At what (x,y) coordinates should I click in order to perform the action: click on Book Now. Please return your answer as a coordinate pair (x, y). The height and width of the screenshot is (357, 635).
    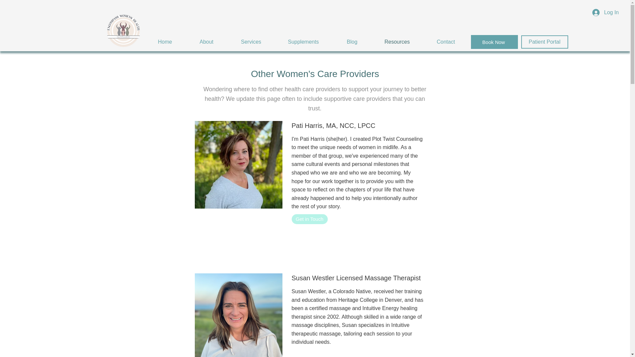
    Looking at the image, I should click on (494, 42).